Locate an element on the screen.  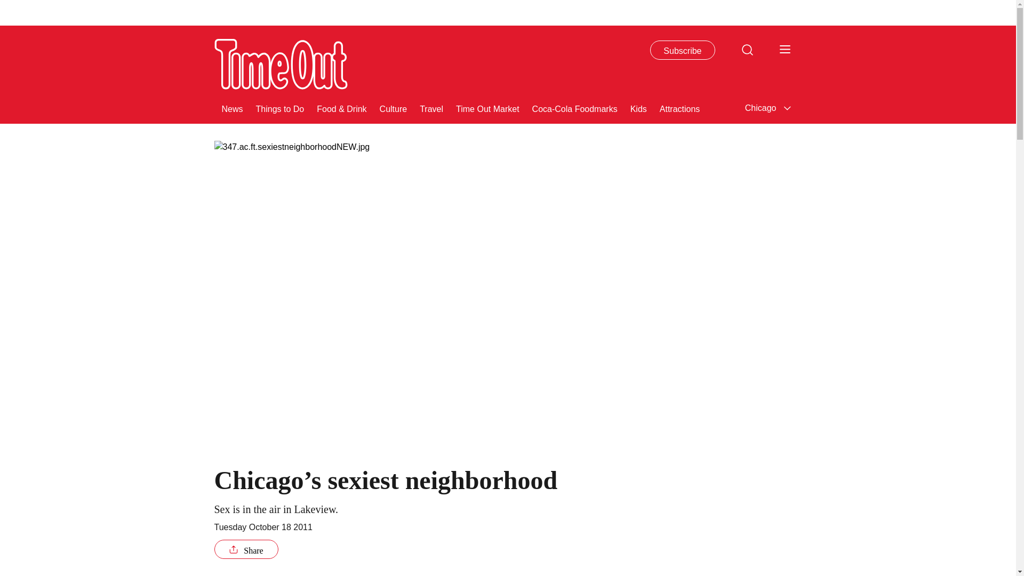
Culture is located at coordinates (394, 108).